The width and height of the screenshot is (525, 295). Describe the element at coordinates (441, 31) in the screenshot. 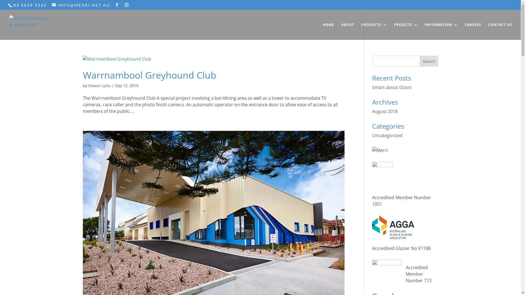

I see `INFORMATION` at that location.